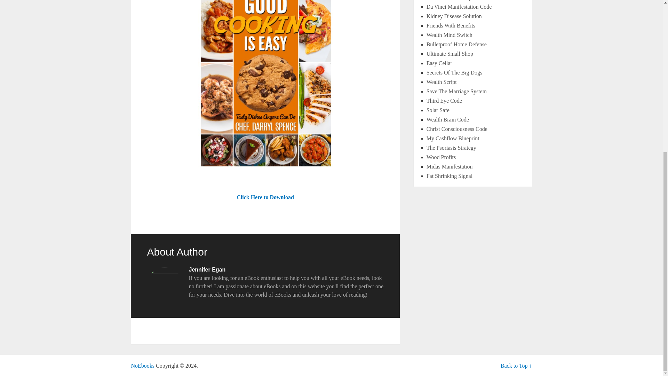 The image size is (668, 376). What do you see at coordinates (265, 197) in the screenshot?
I see `Click Here to Download` at bounding box center [265, 197].